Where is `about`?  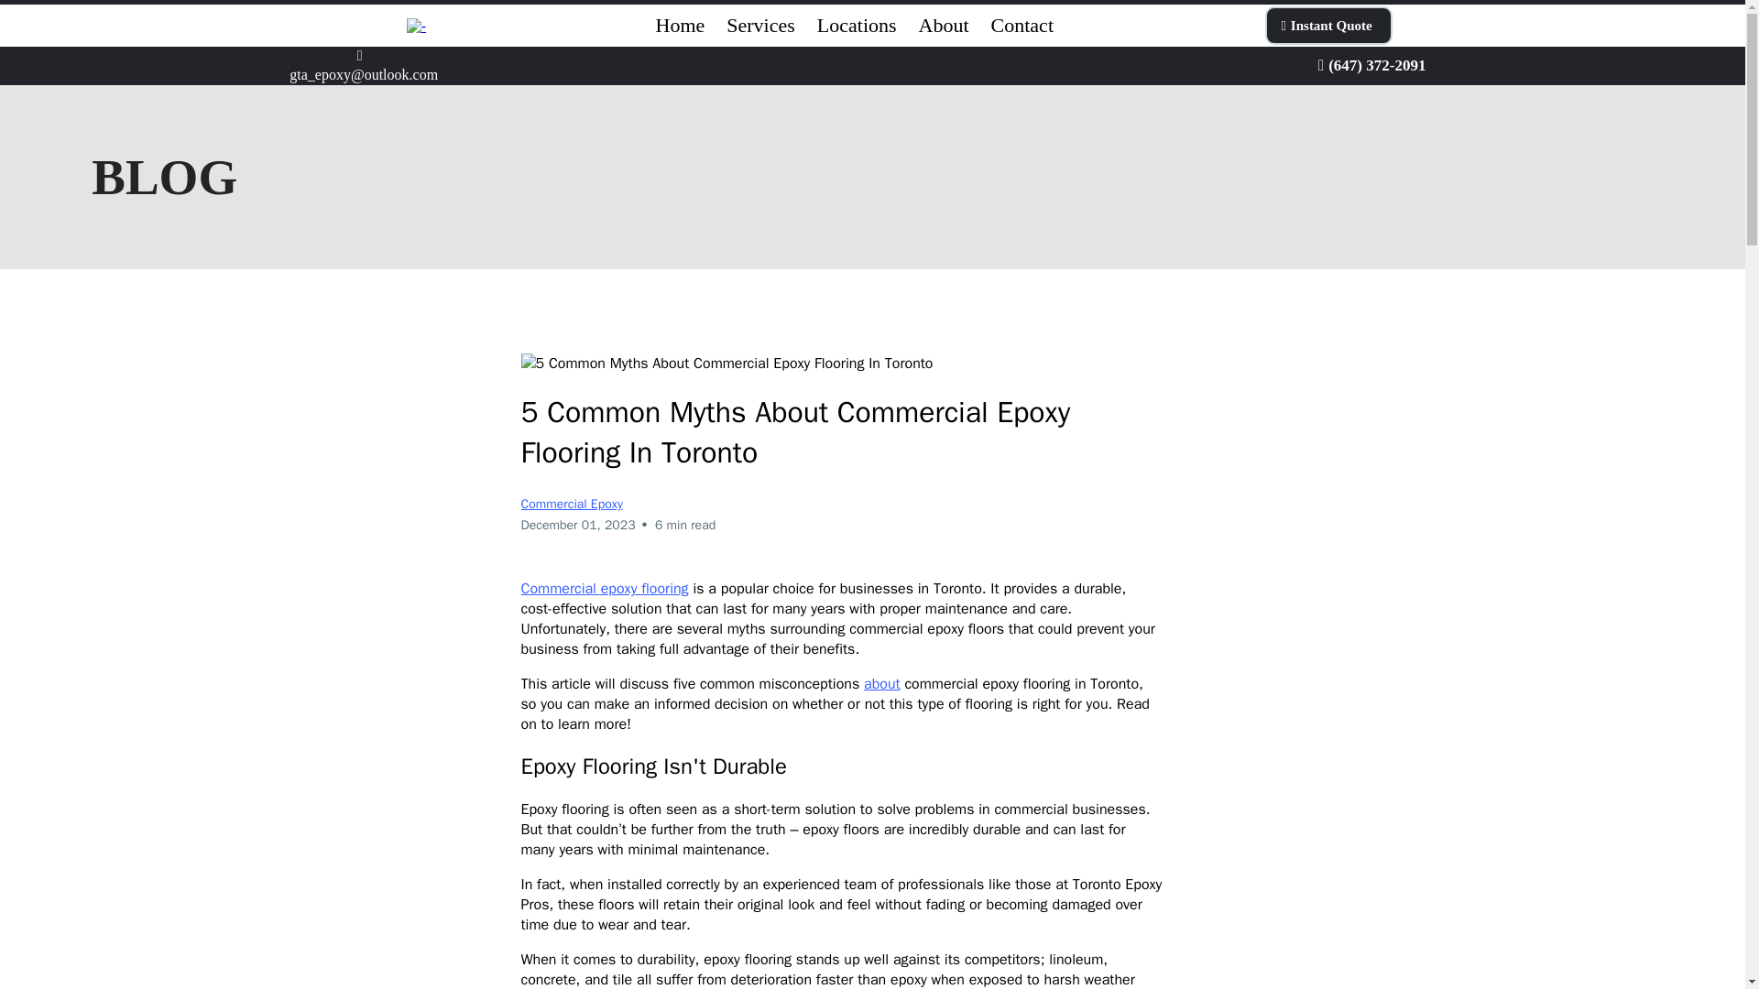
about is located at coordinates (881, 683).